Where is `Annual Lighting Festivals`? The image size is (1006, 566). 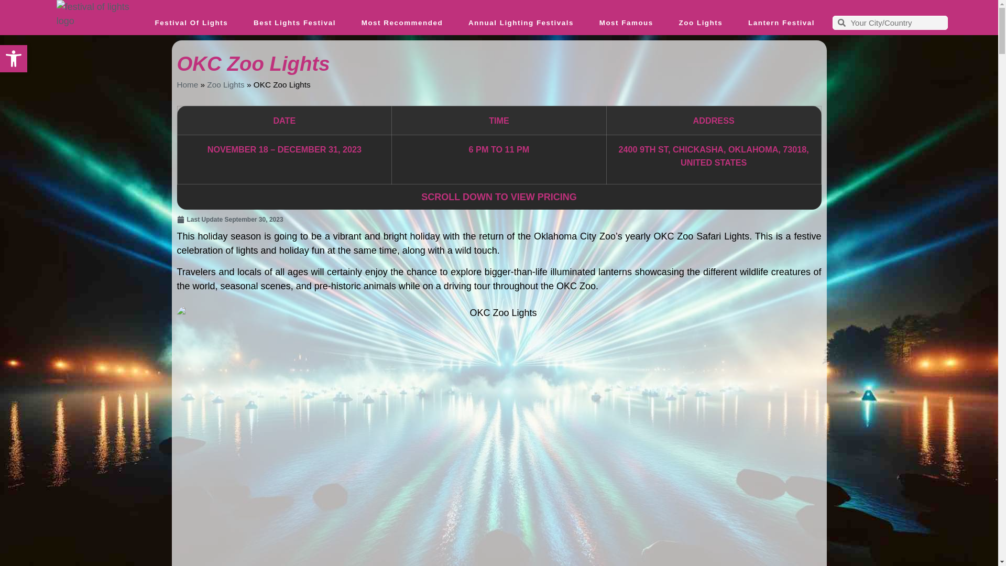 Annual Lighting Festivals is located at coordinates (521, 23).